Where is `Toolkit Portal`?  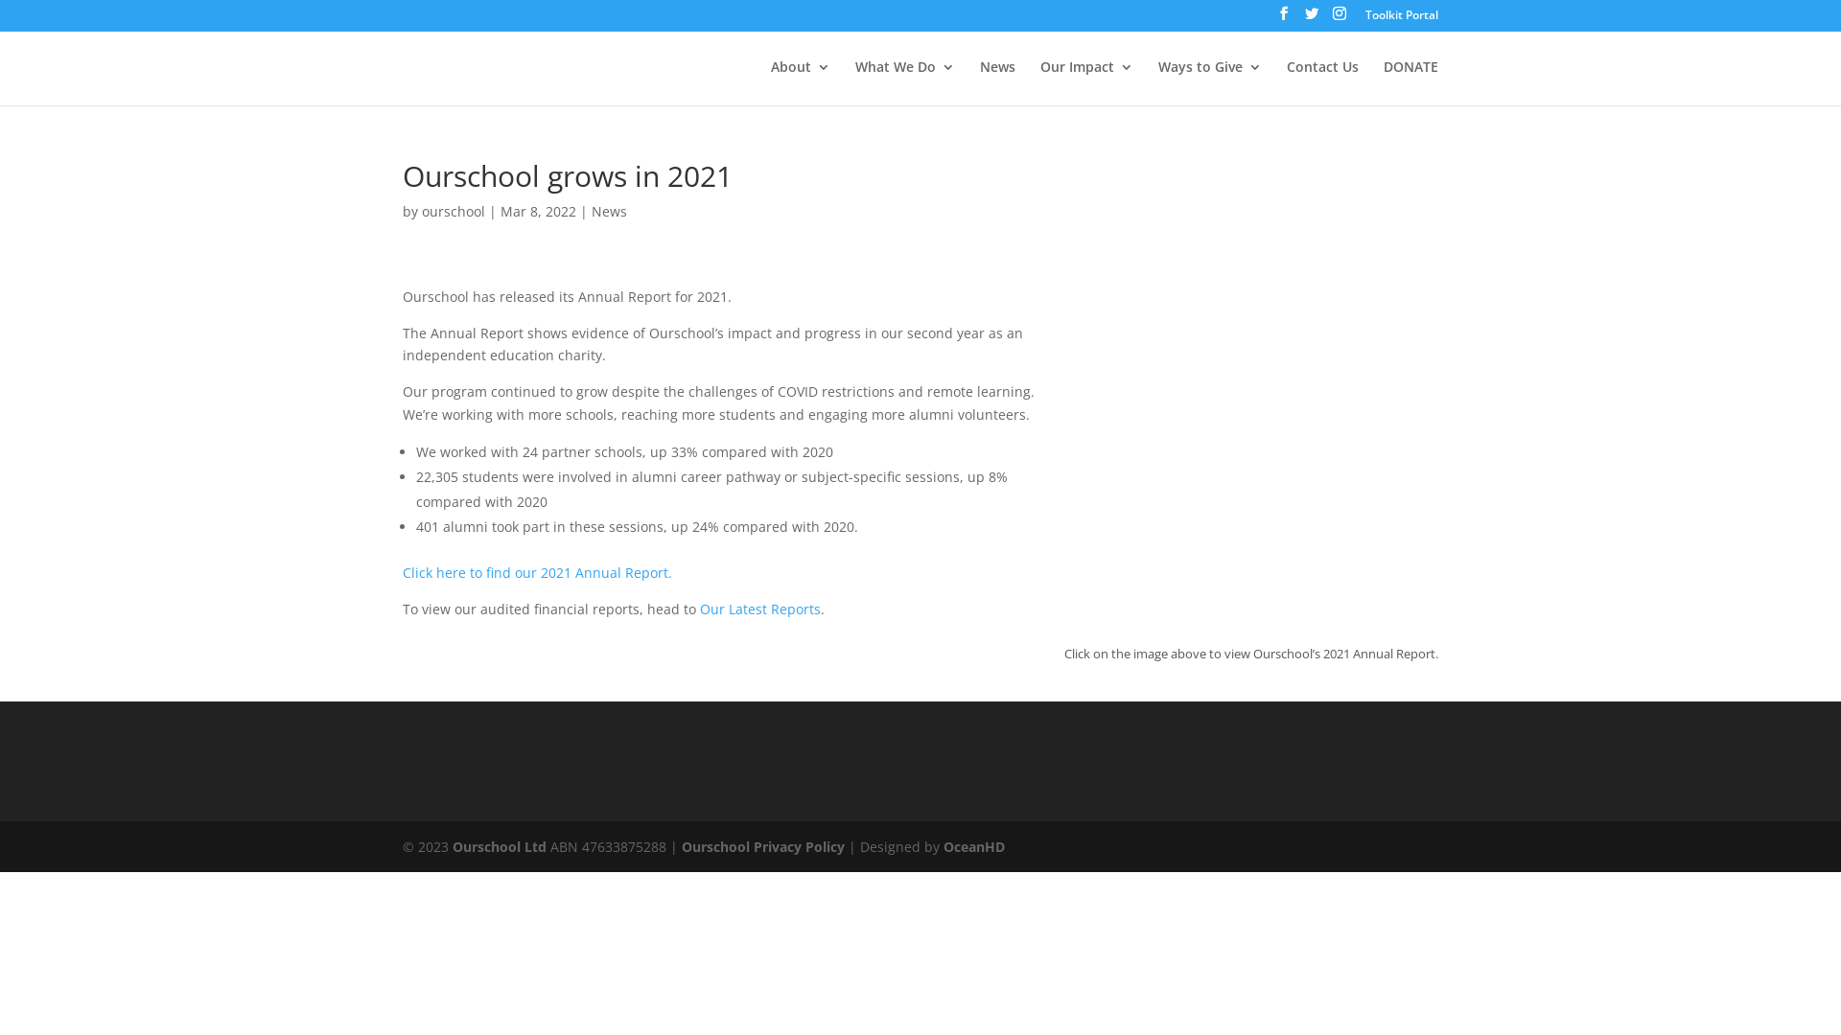 Toolkit Portal is located at coordinates (1402, 19).